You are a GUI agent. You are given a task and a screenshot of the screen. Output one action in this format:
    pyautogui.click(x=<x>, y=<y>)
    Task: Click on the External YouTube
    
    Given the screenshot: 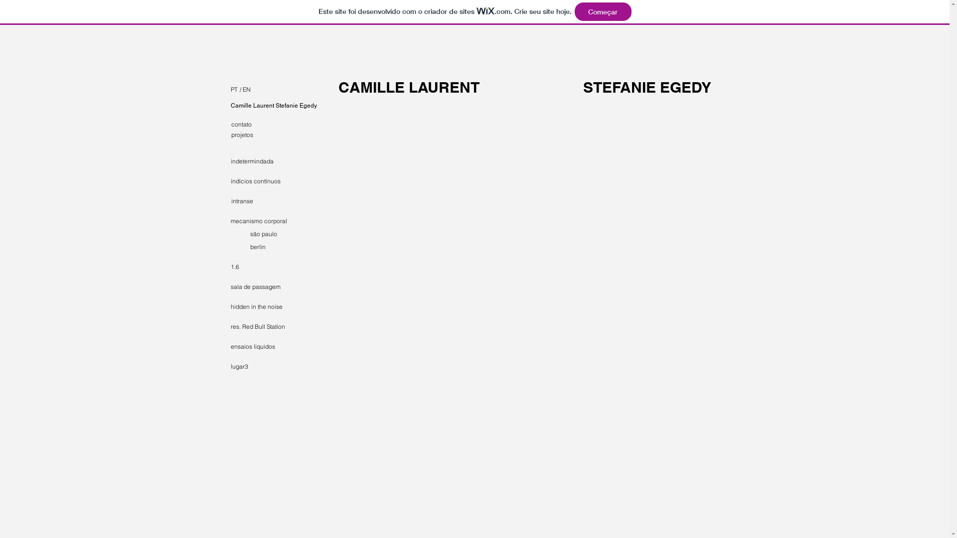 What is the action you would take?
    pyautogui.click(x=458, y=323)
    